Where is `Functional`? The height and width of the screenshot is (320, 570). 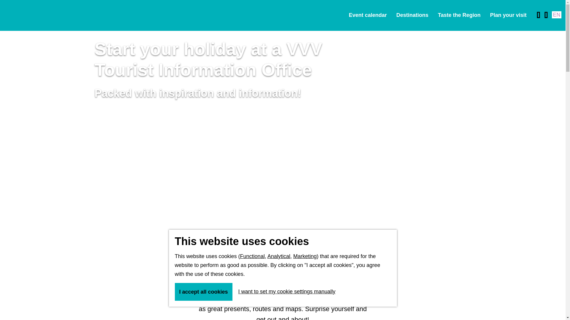 Functional is located at coordinates (252, 256).